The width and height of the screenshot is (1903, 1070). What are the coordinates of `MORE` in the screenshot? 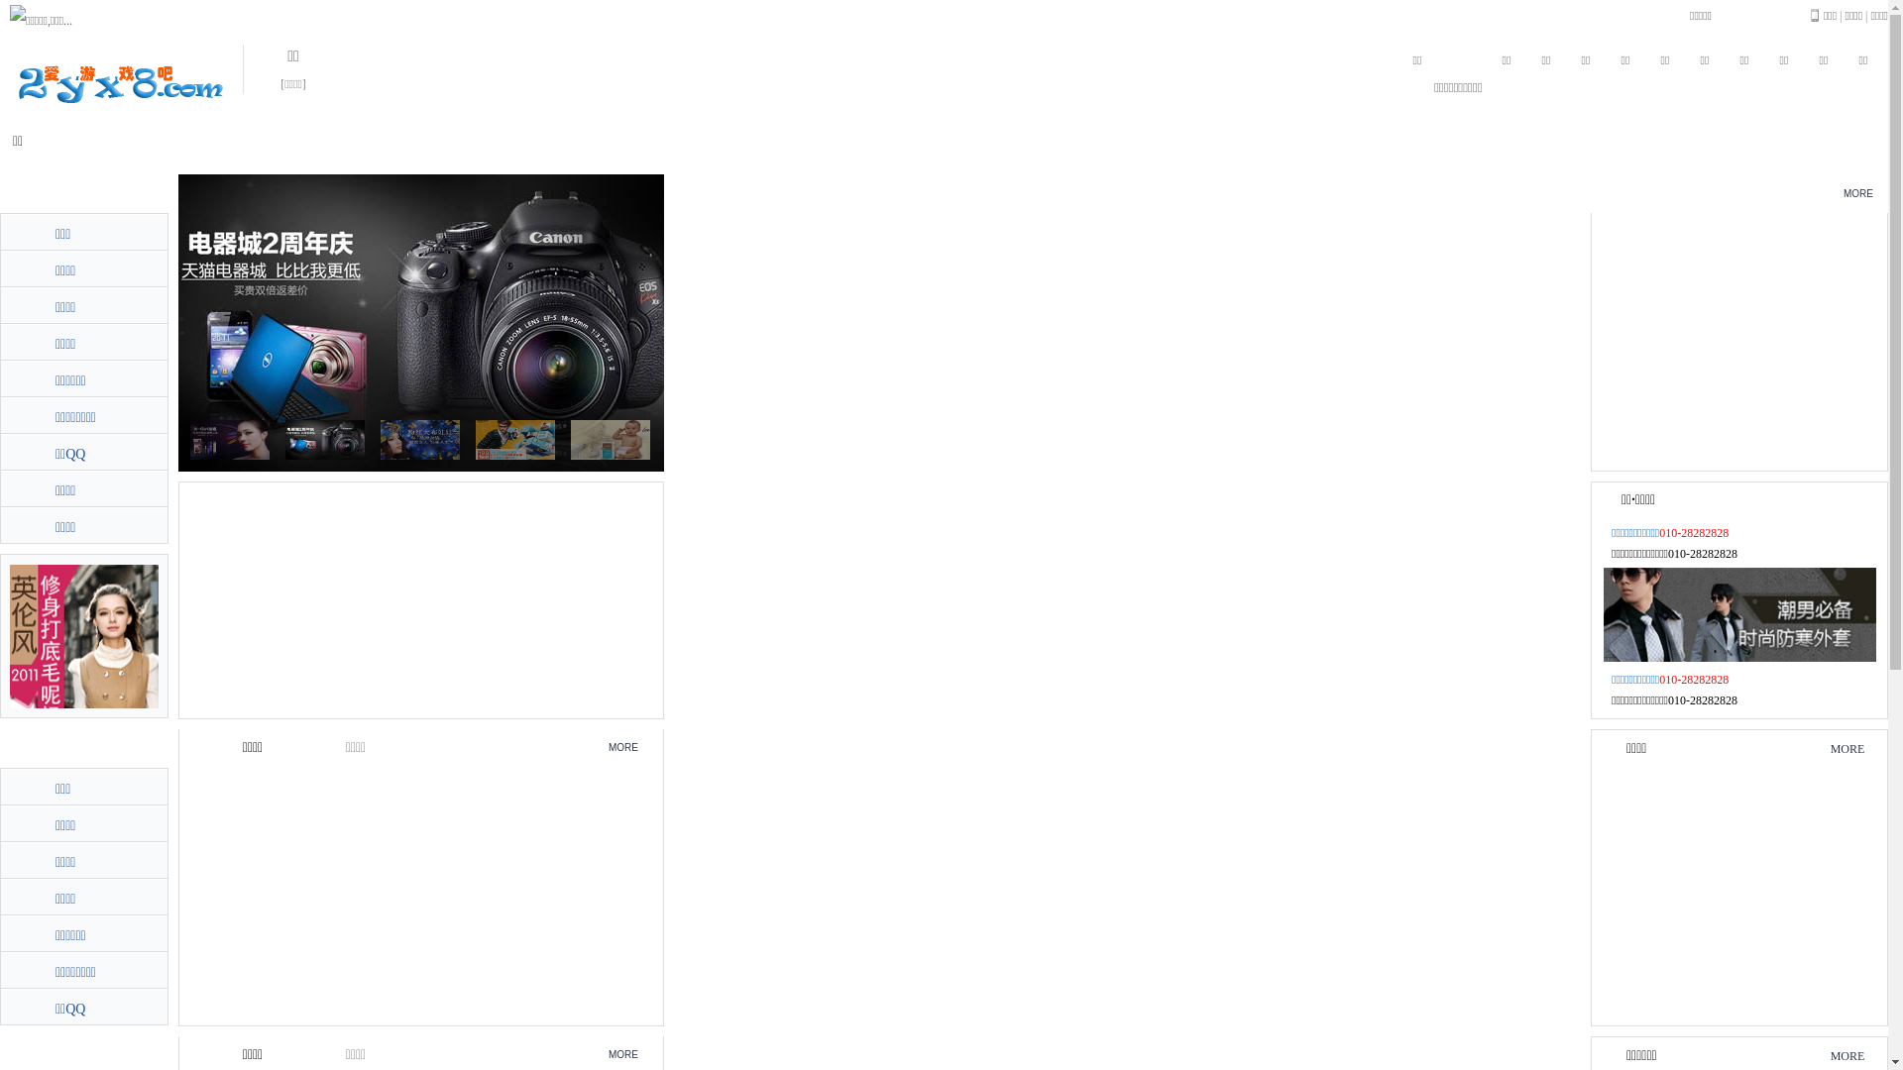 It's located at (1847, 749).